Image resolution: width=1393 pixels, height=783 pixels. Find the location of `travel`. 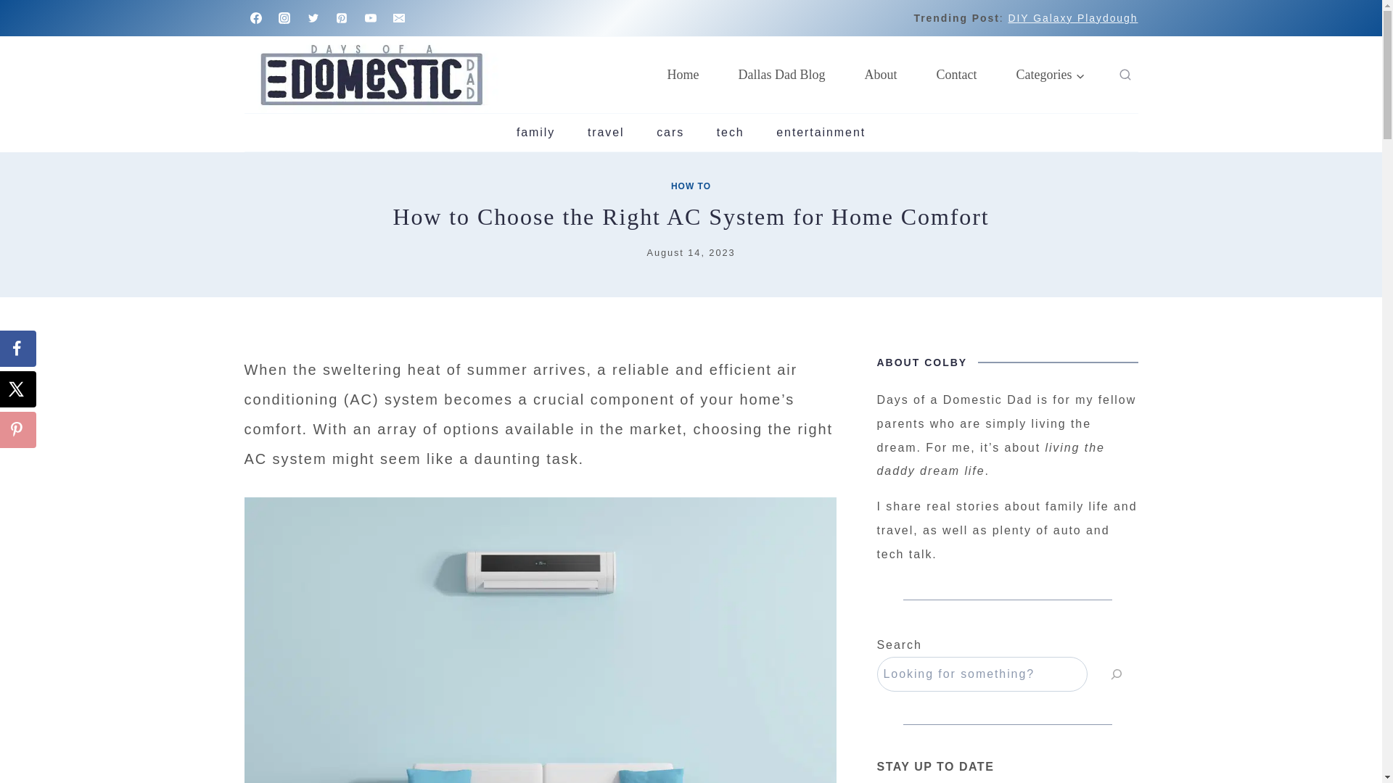

travel is located at coordinates (606, 132).